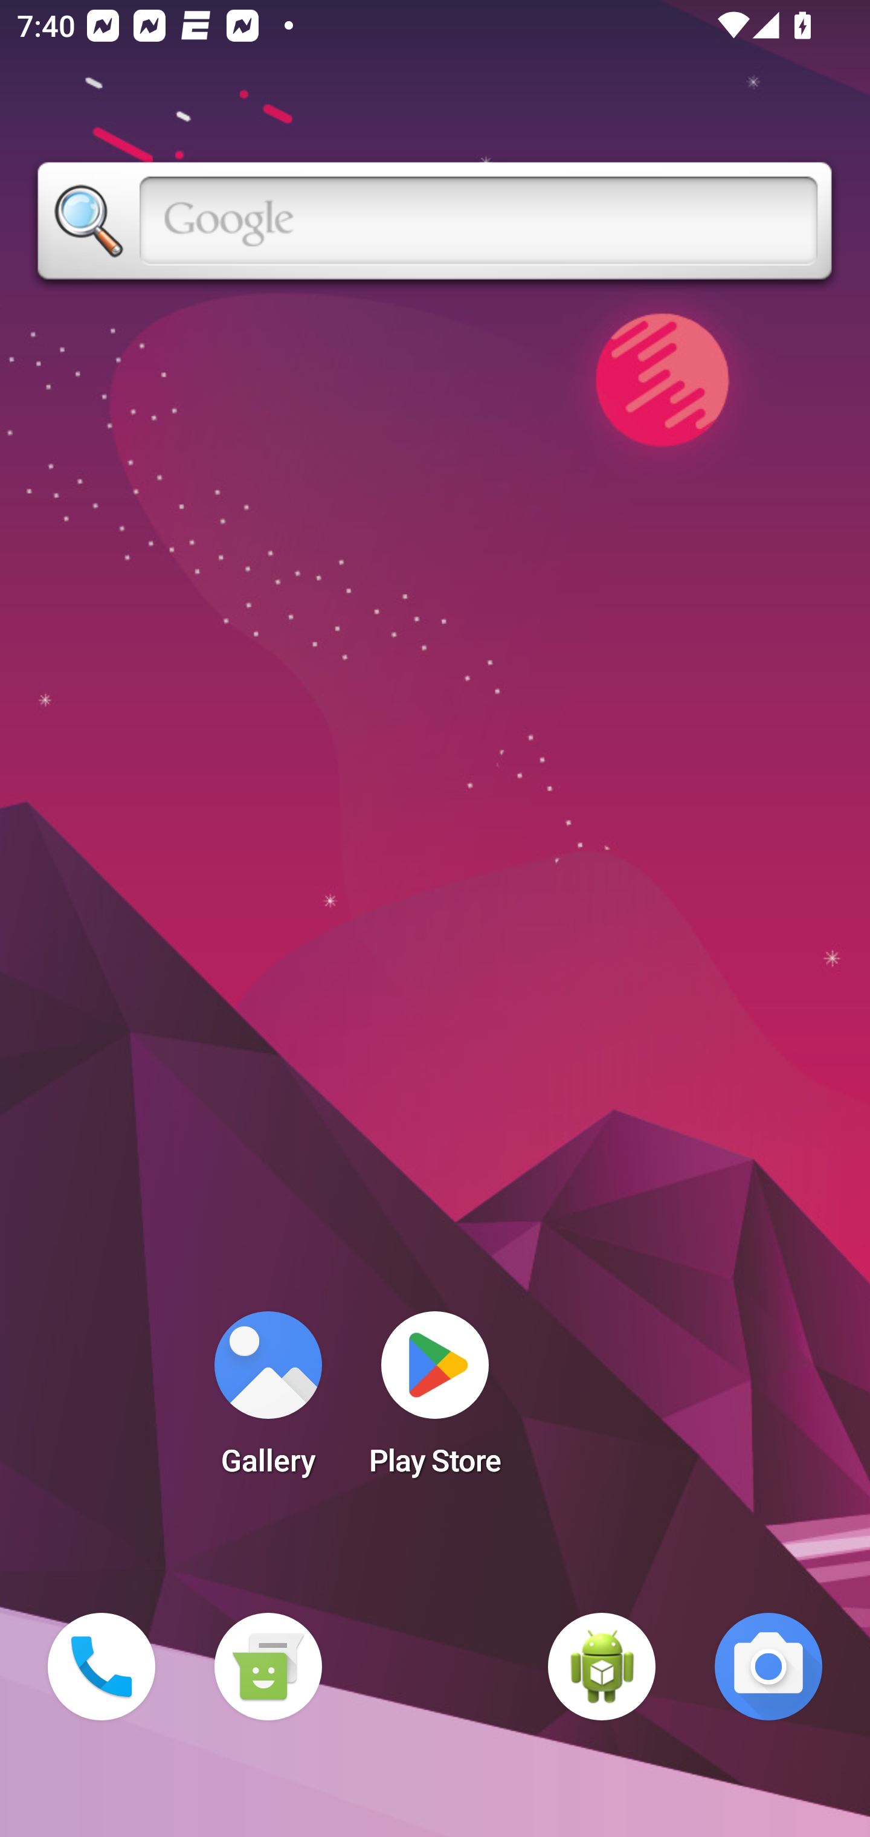 This screenshot has width=870, height=1837. What do you see at coordinates (602, 1667) in the screenshot?
I see `WebView Browser Tester` at bounding box center [602, 1667].